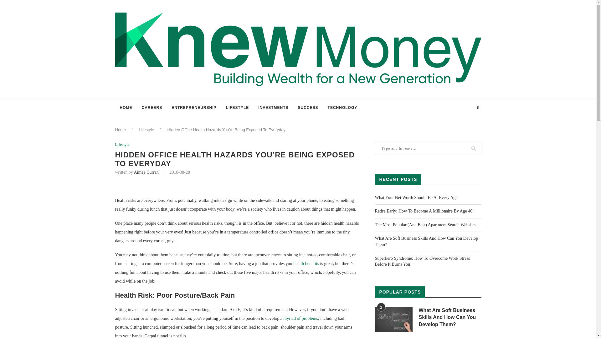 This screenshot has height=338, width=601. I want to click on CAREERS, so click(152, 108).